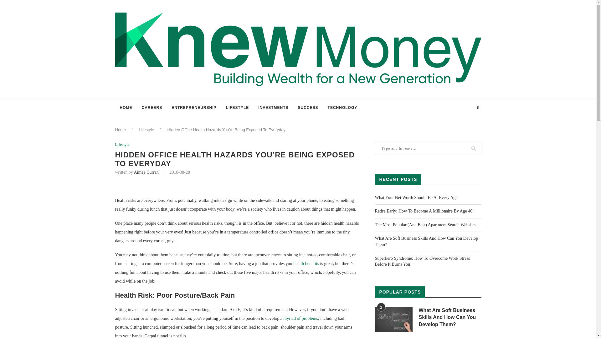 This screenshot has height=338, width=601. I want to click on CAREERS, so click(152, 108).